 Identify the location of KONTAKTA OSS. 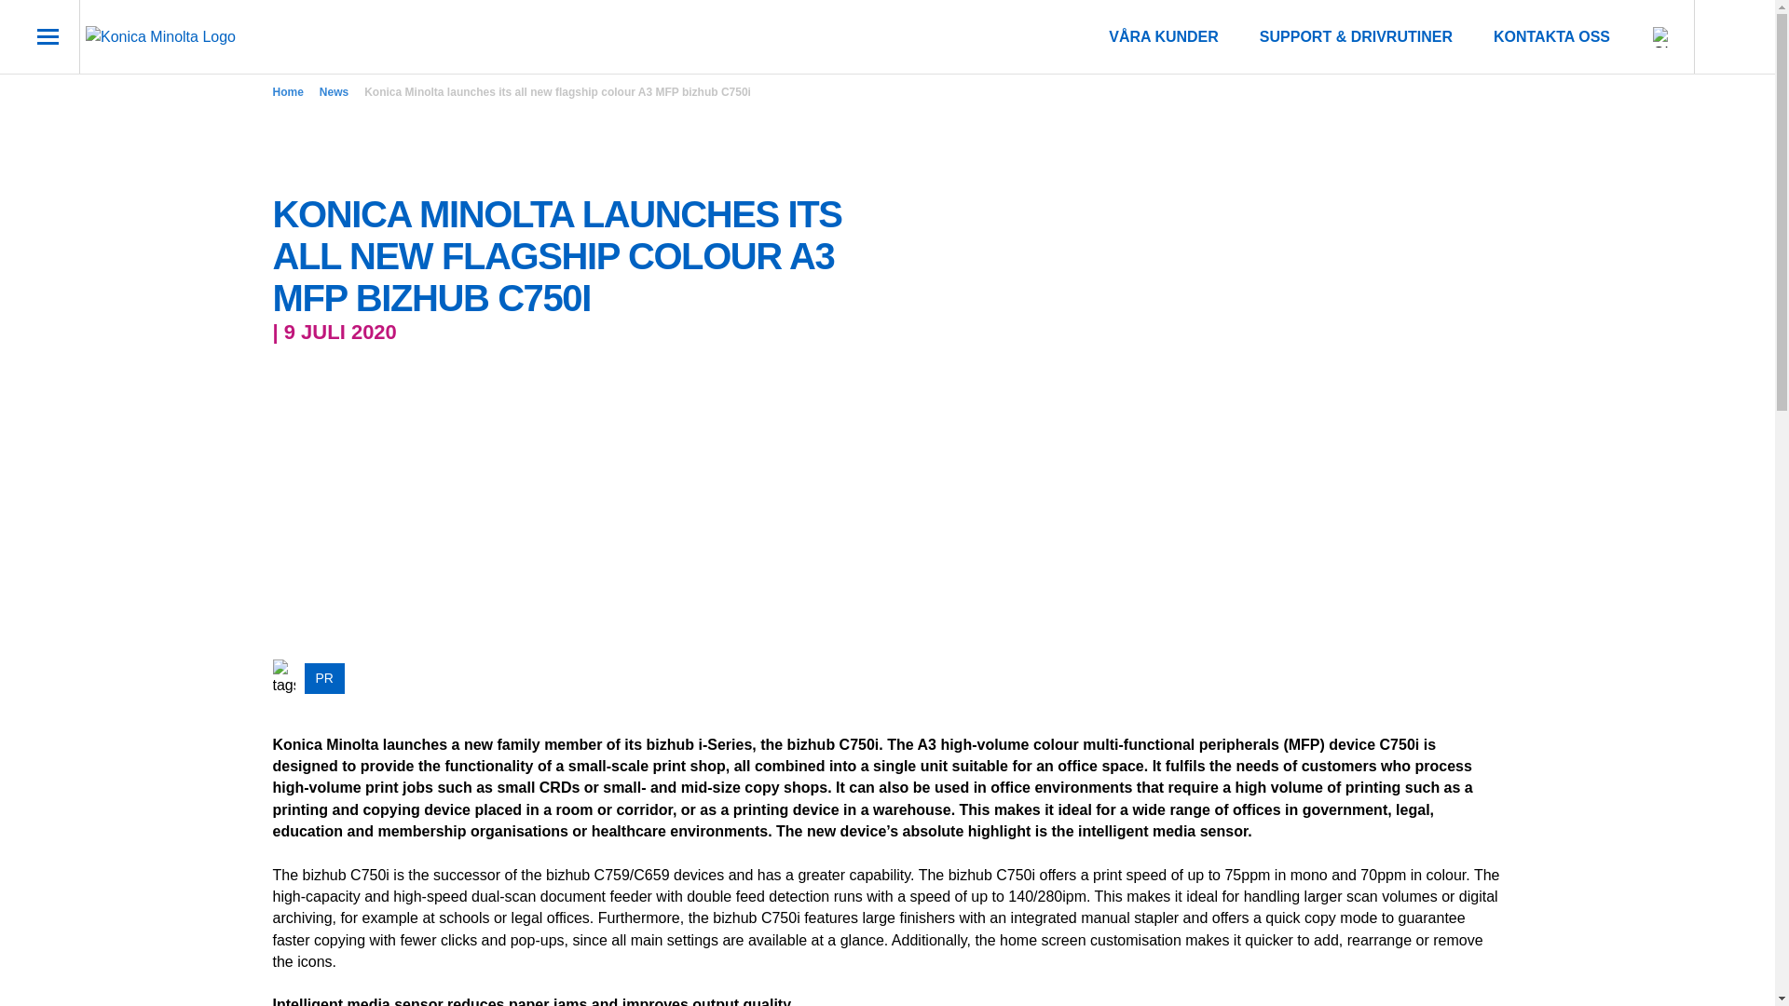
(1552, 37).